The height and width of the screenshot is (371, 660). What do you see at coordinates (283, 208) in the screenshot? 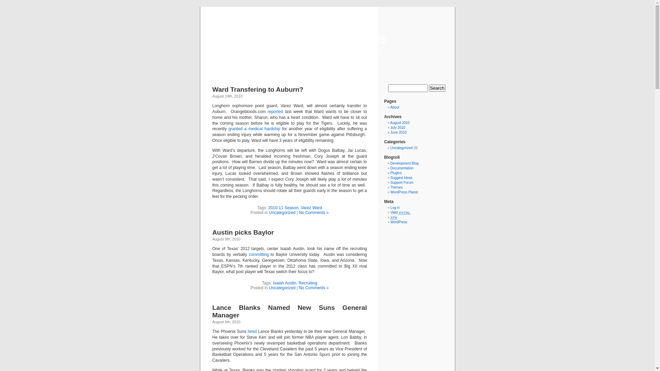
I see `2010-11 Season` at bounding box center [283, 208].